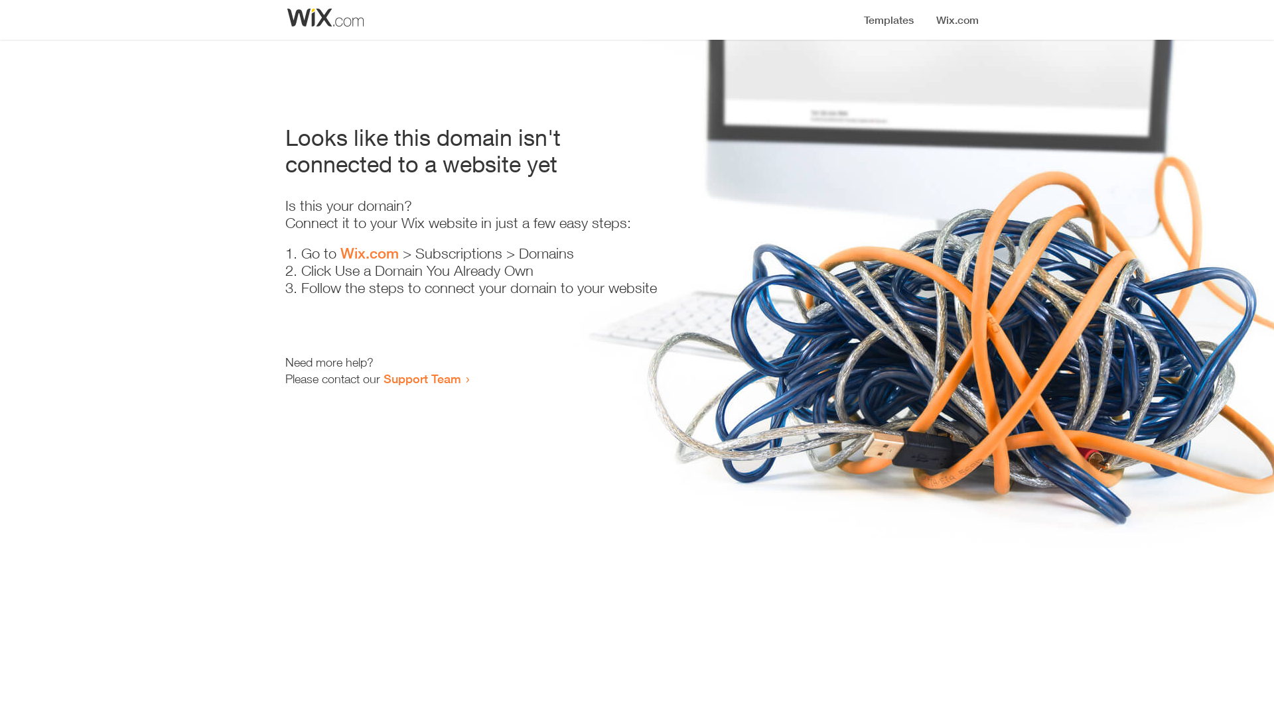  I want to click on Support Team, so click(422, 379).